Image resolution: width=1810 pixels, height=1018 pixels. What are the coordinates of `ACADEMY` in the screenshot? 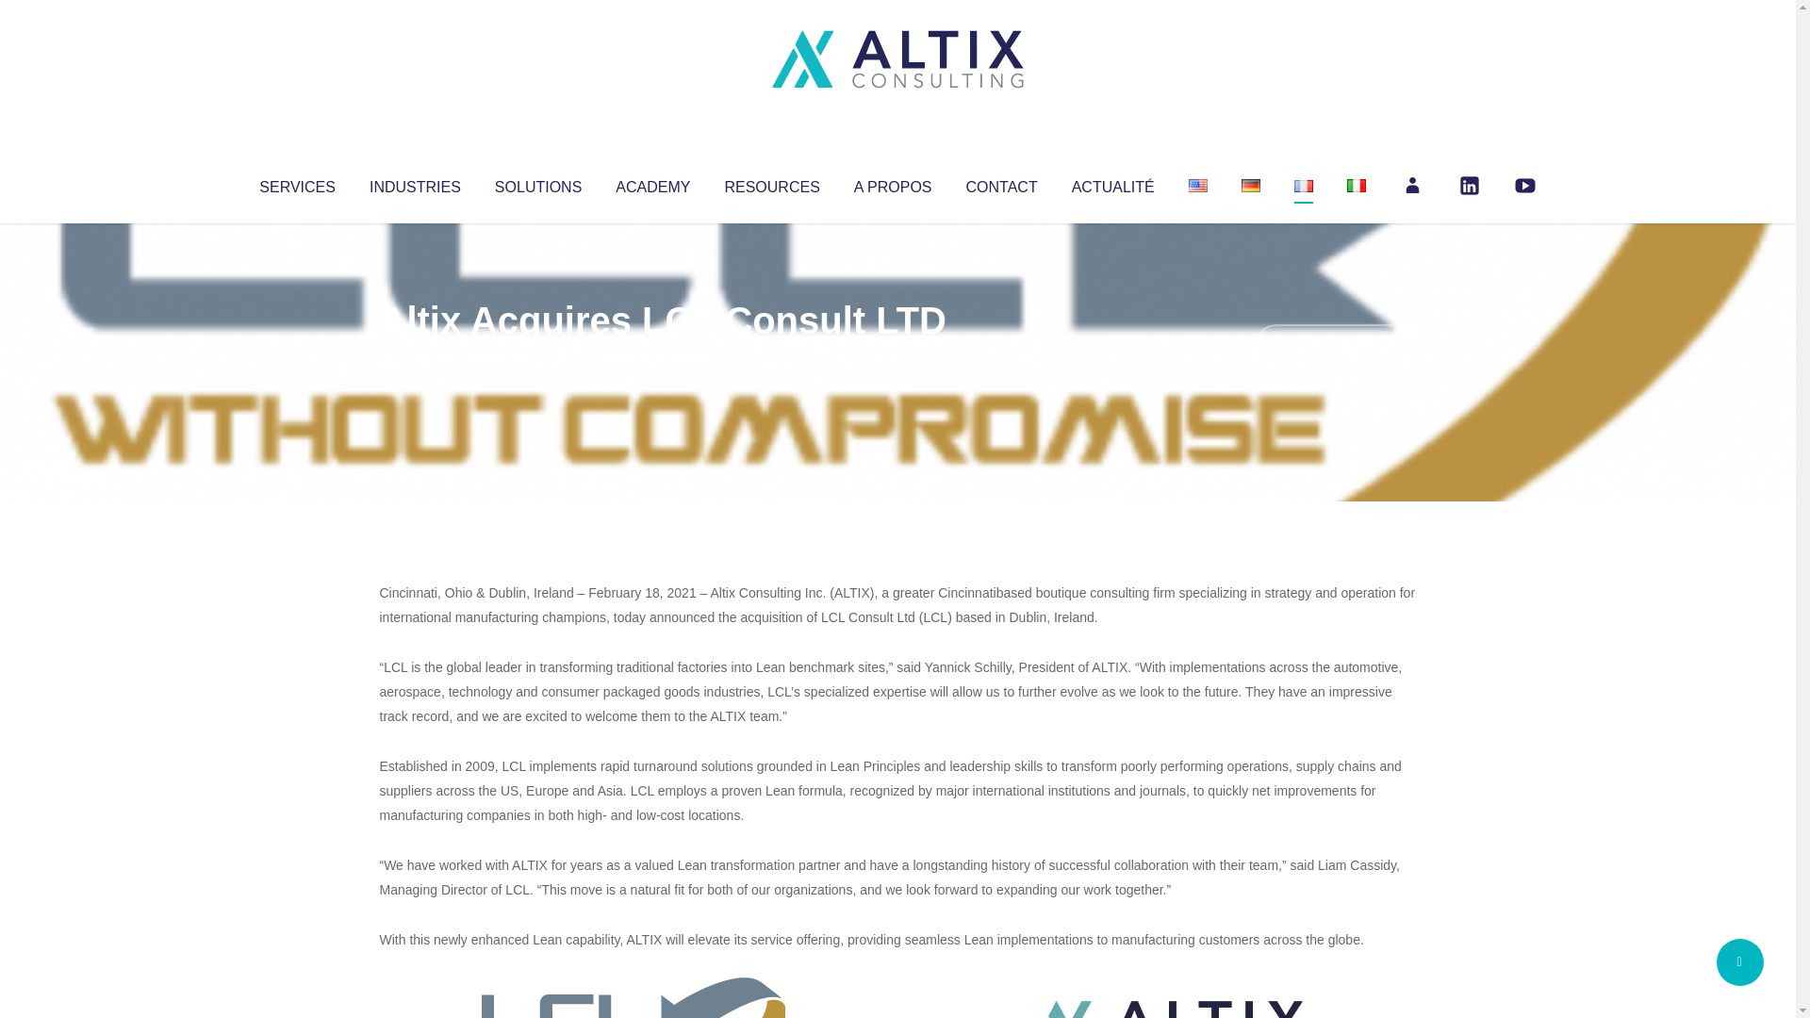 It's located at (652, 183).